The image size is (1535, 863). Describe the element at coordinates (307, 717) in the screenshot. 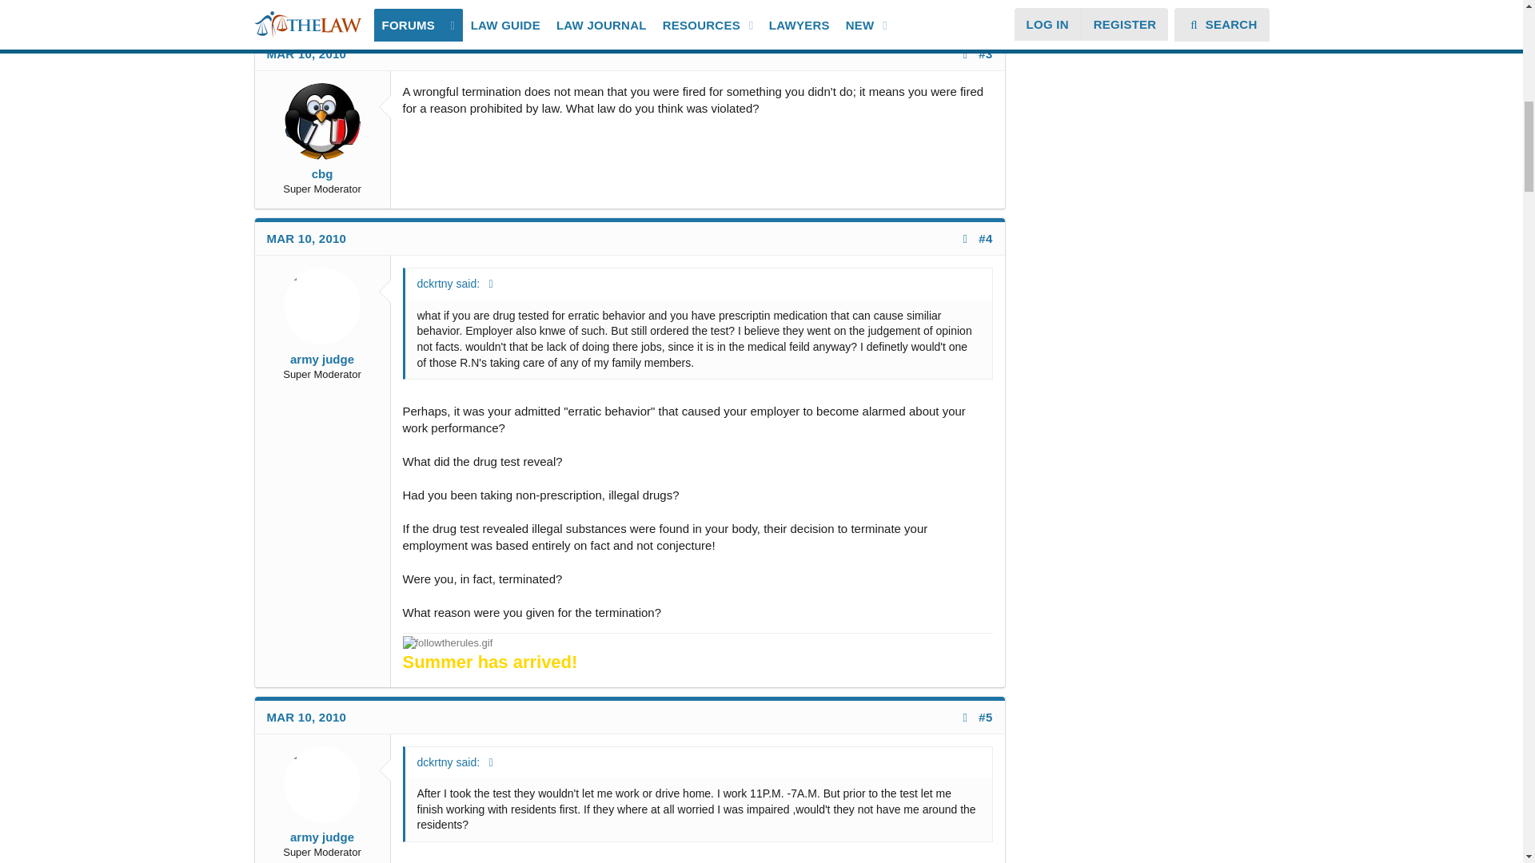

I see `Mar 10, 2010 at 11:20 AM` at that location.